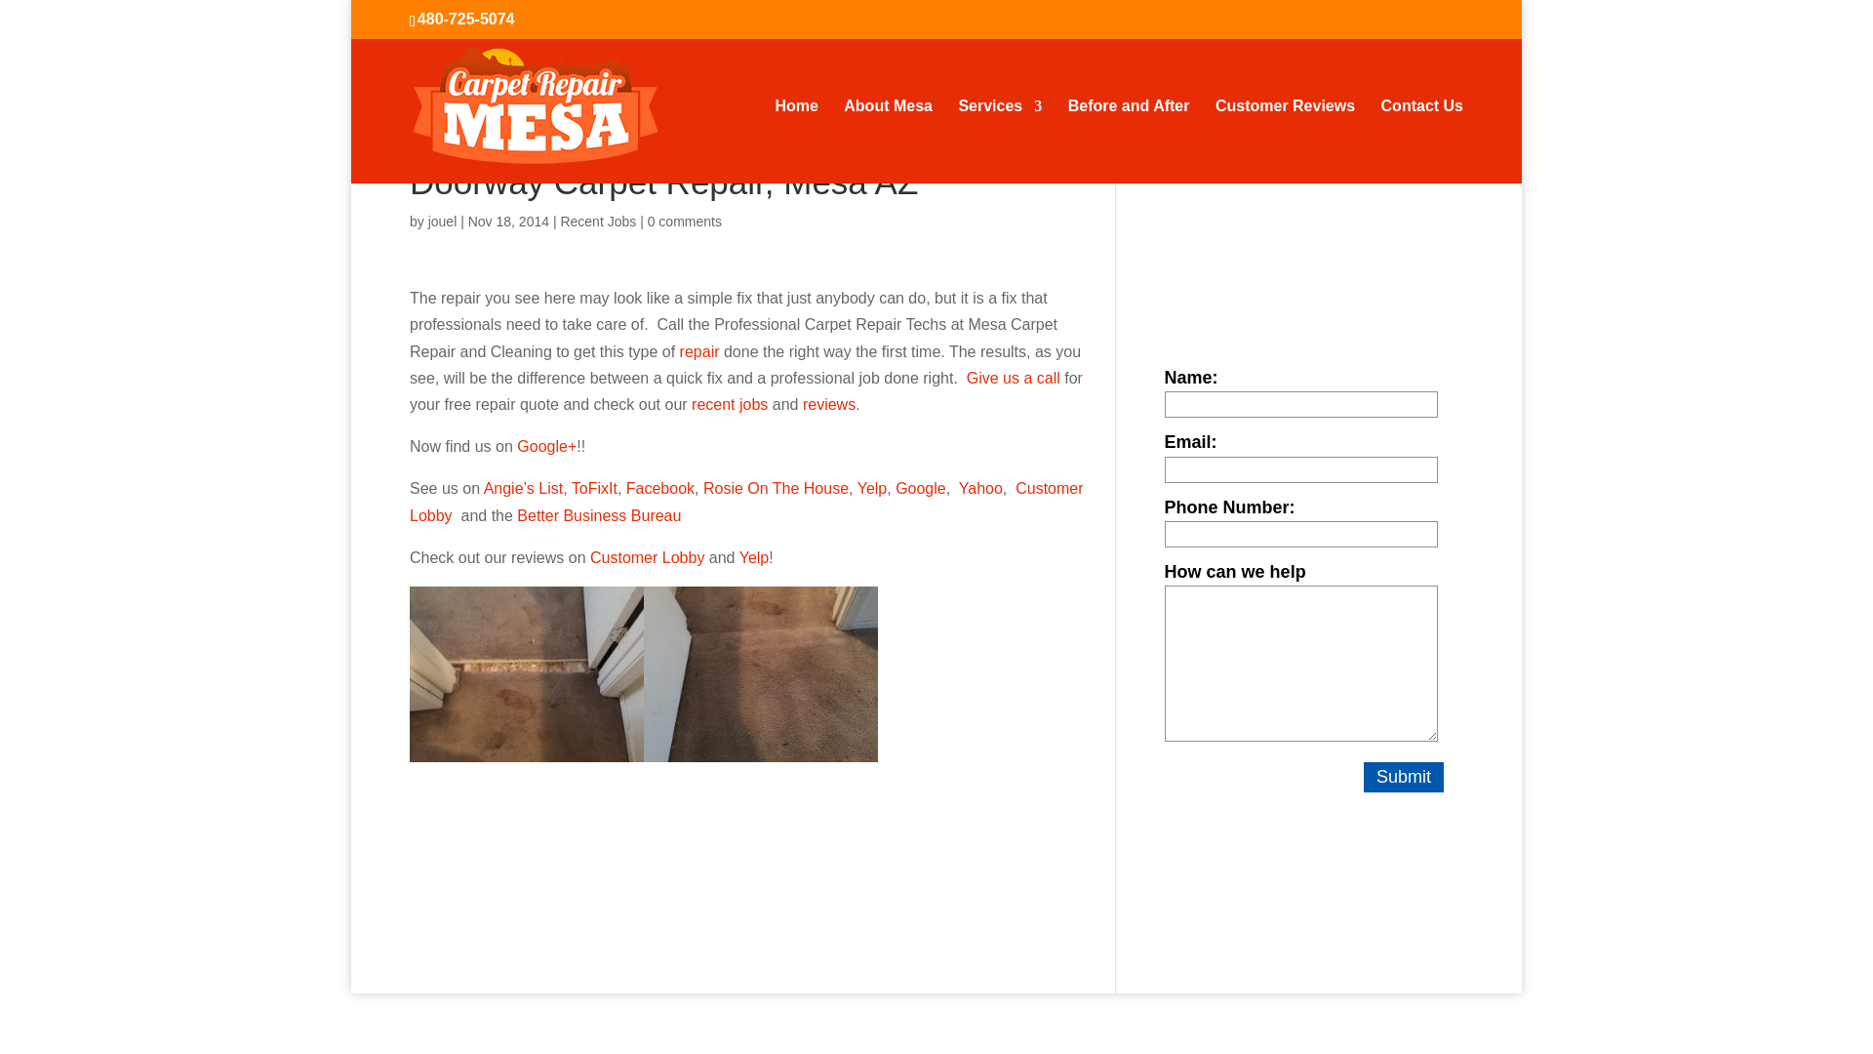 Image resolution: width=1873 pixels, height=1054 pixels. What do you see at coordinates (685, 222) in the screenshot?
I see `0 comments` at bounding box center [685, 222].